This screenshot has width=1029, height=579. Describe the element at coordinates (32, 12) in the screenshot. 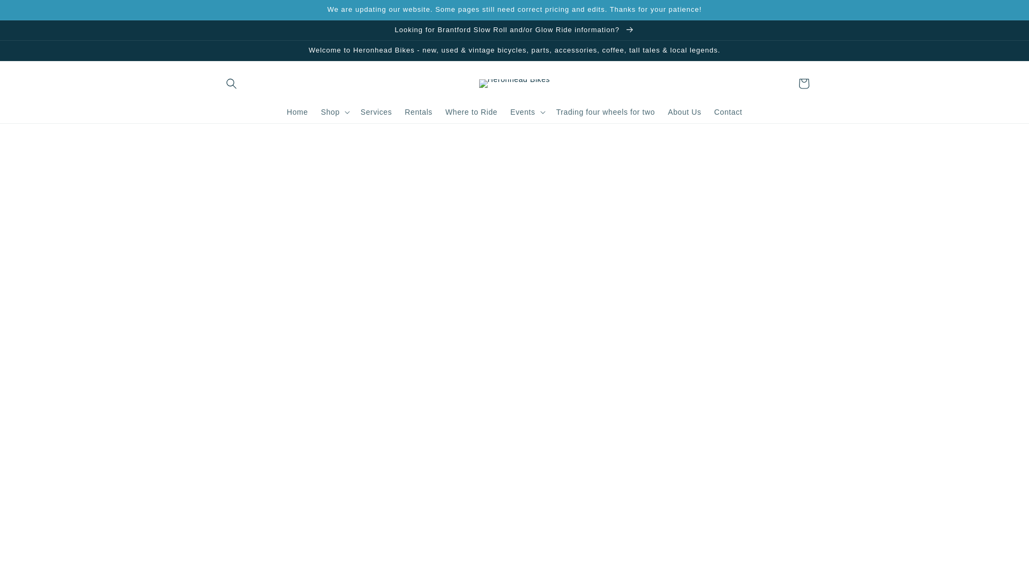

I see `Skip to content` at that location.